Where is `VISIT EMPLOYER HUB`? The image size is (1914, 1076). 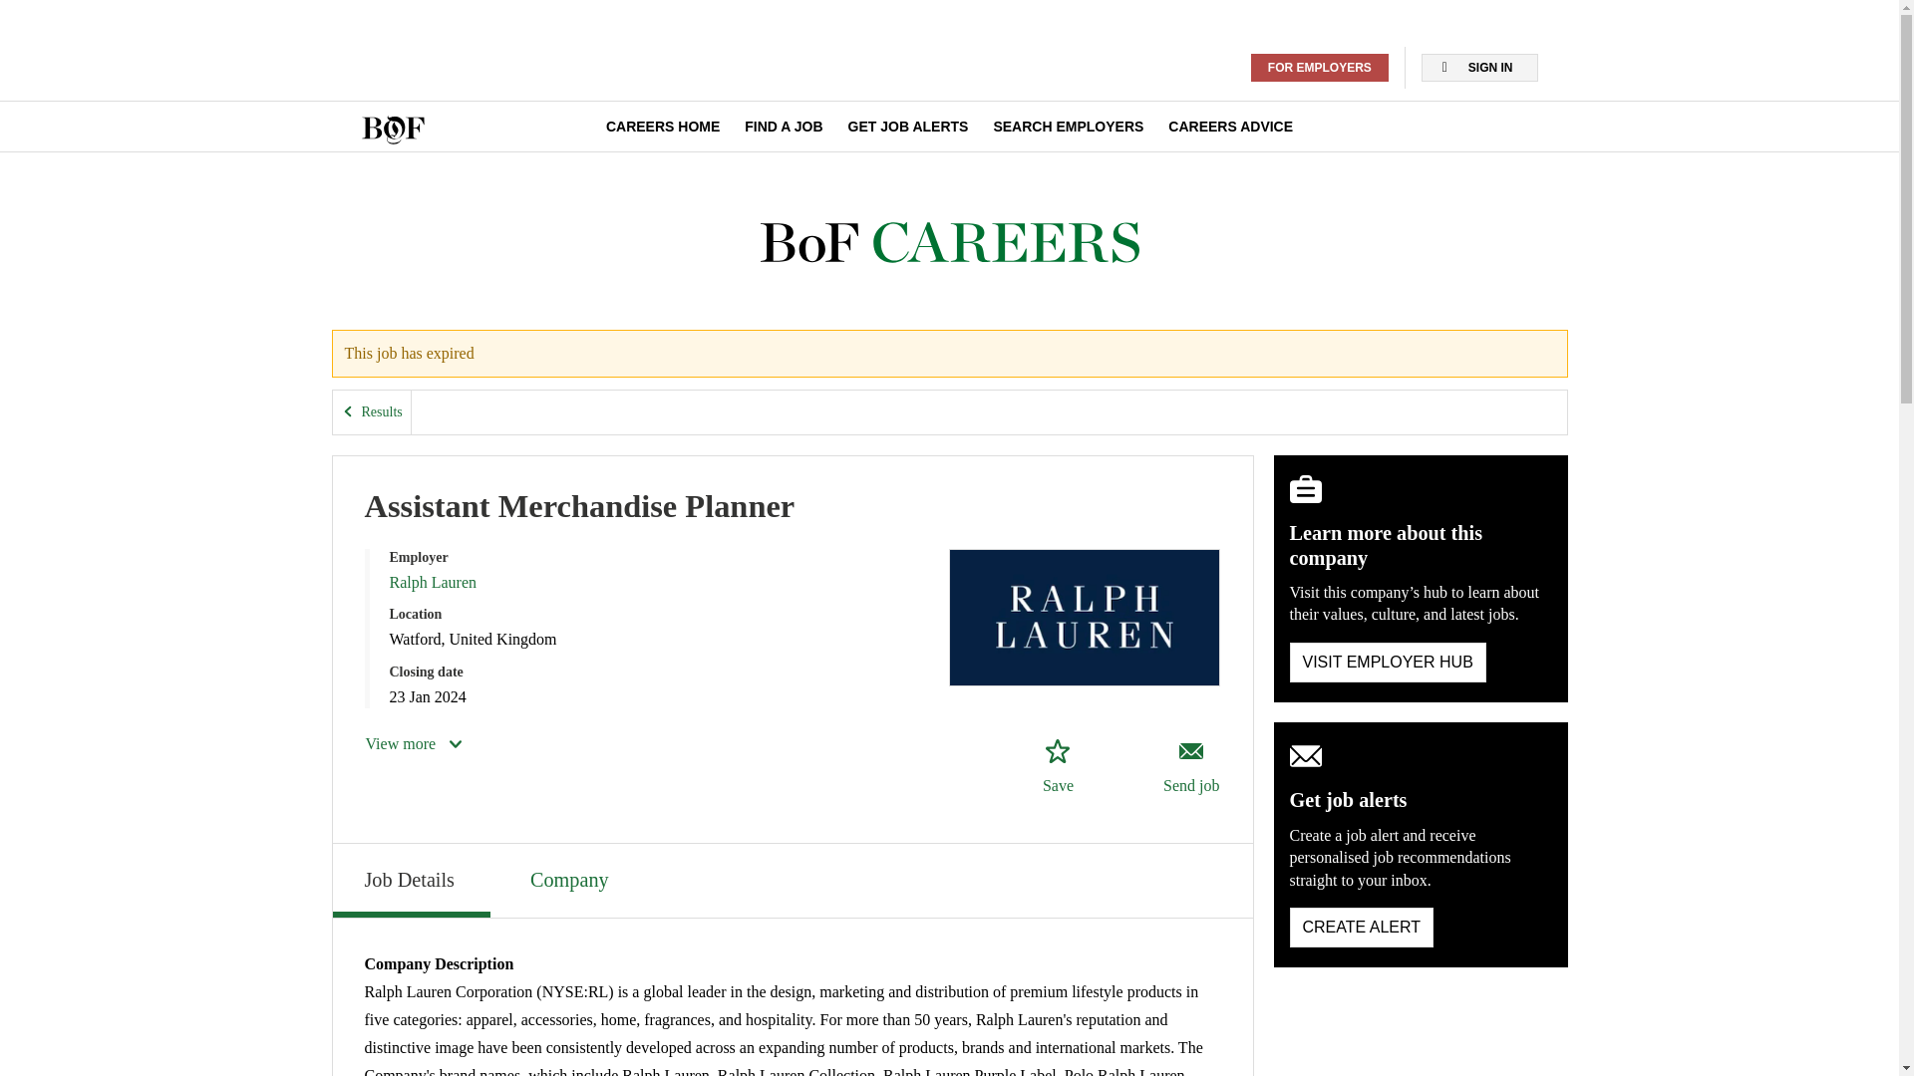 VISIT EMPLOYER HUB is located at coordinates (1388, 662).